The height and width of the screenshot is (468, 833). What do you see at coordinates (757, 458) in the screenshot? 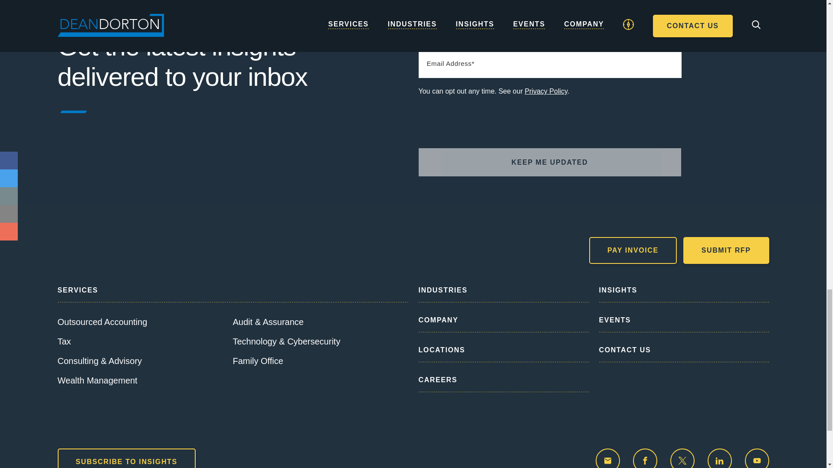
I see `Dean Dorton - CPAs and Advisors on YouTube` at bounding box center [757, 458].